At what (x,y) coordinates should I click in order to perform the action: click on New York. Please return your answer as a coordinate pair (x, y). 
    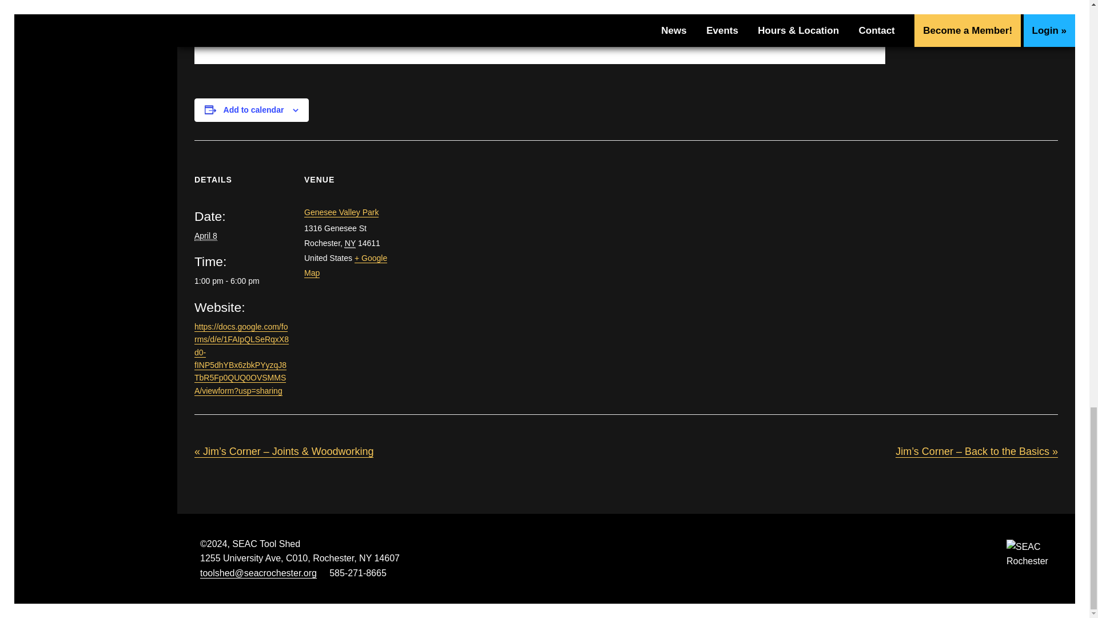
    Looking at the image, I should click on (350, 243).